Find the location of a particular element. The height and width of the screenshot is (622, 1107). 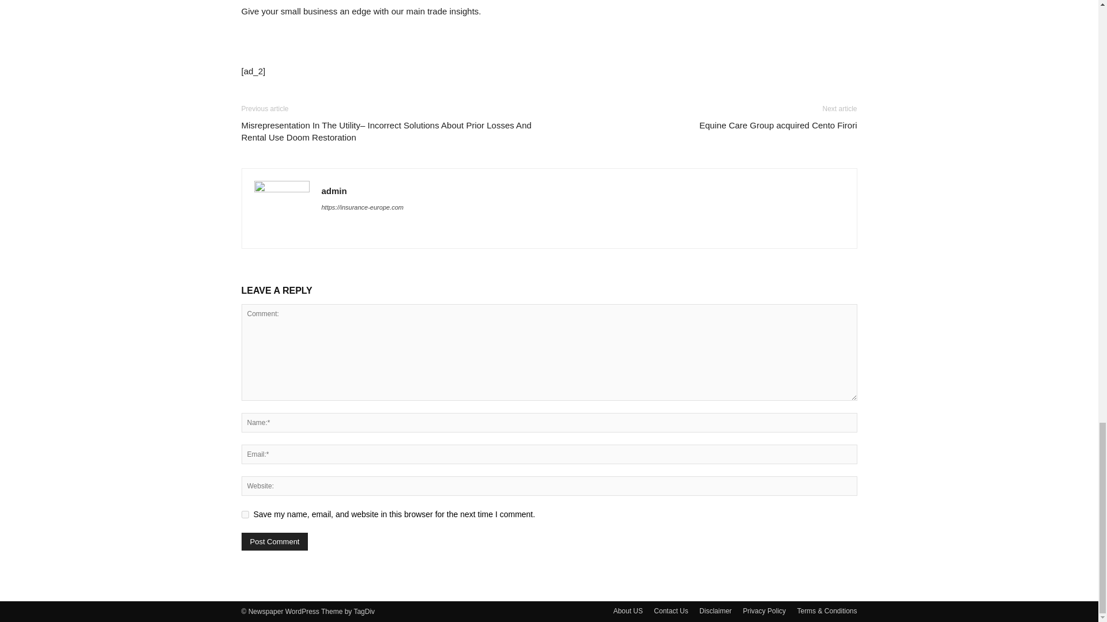

admin is located at coordinates (334, 191).